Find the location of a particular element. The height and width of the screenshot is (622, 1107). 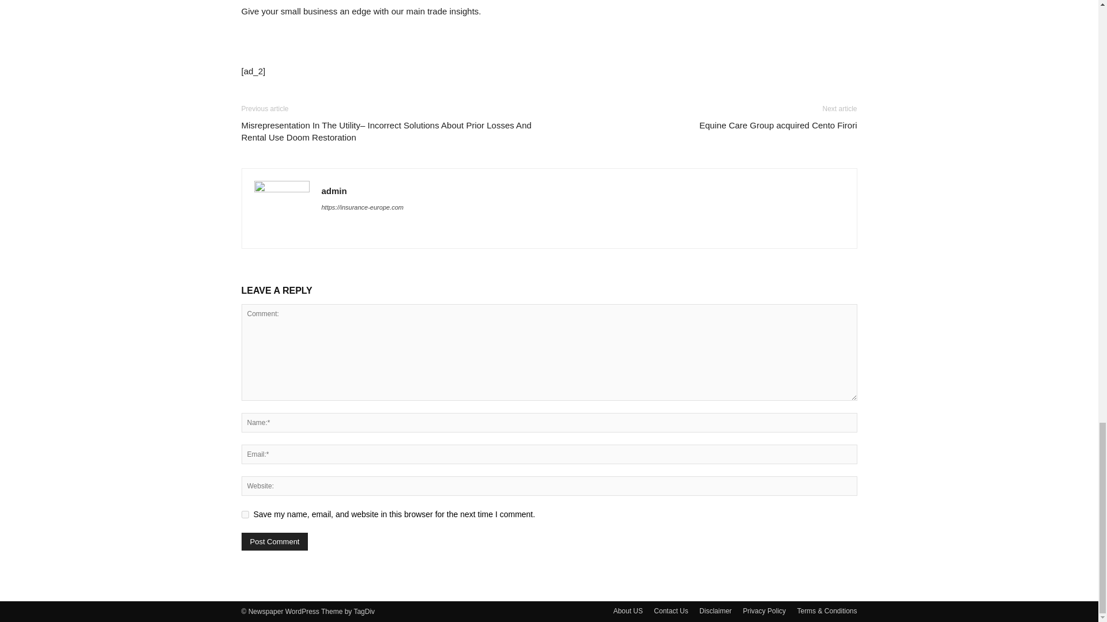

admin is located at coordinates (334, 191).